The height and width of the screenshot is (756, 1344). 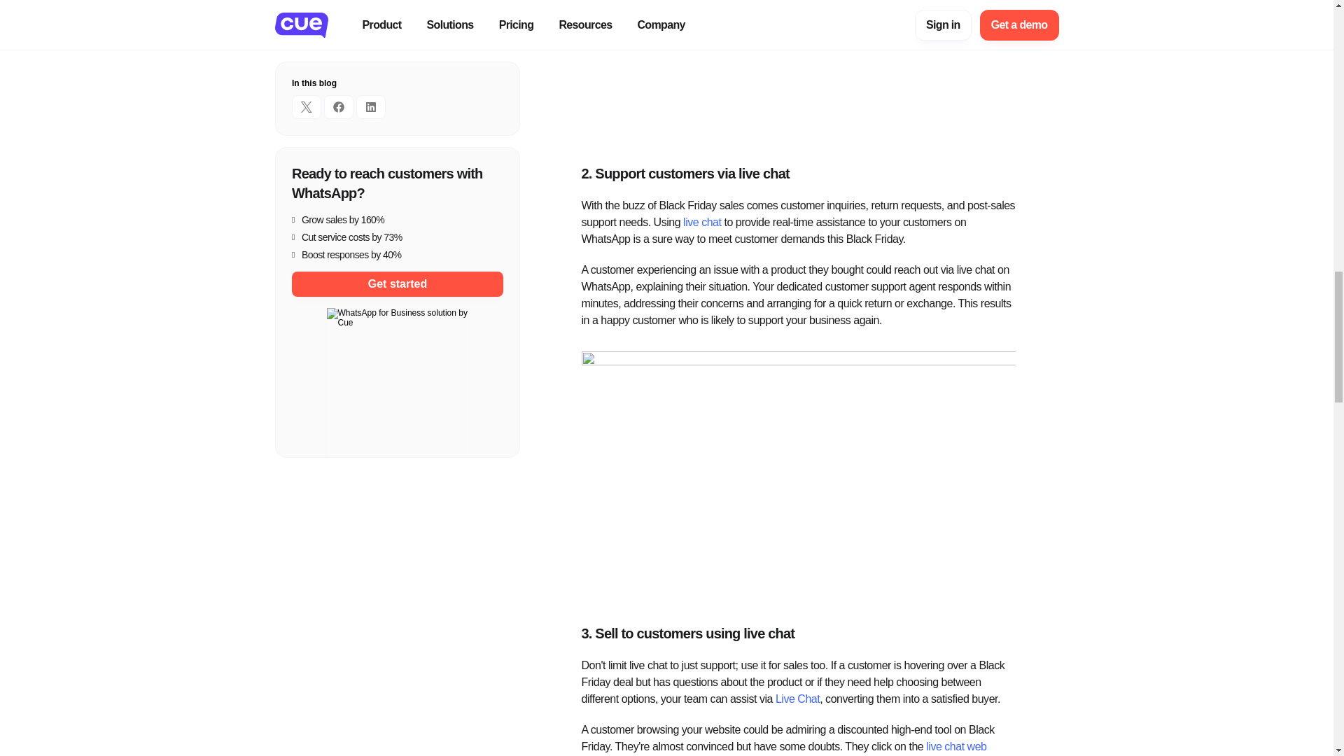 What do you see at coordinates (701, 222) in the screenshot?
I see `live chat` at bounding box center [701, 222].